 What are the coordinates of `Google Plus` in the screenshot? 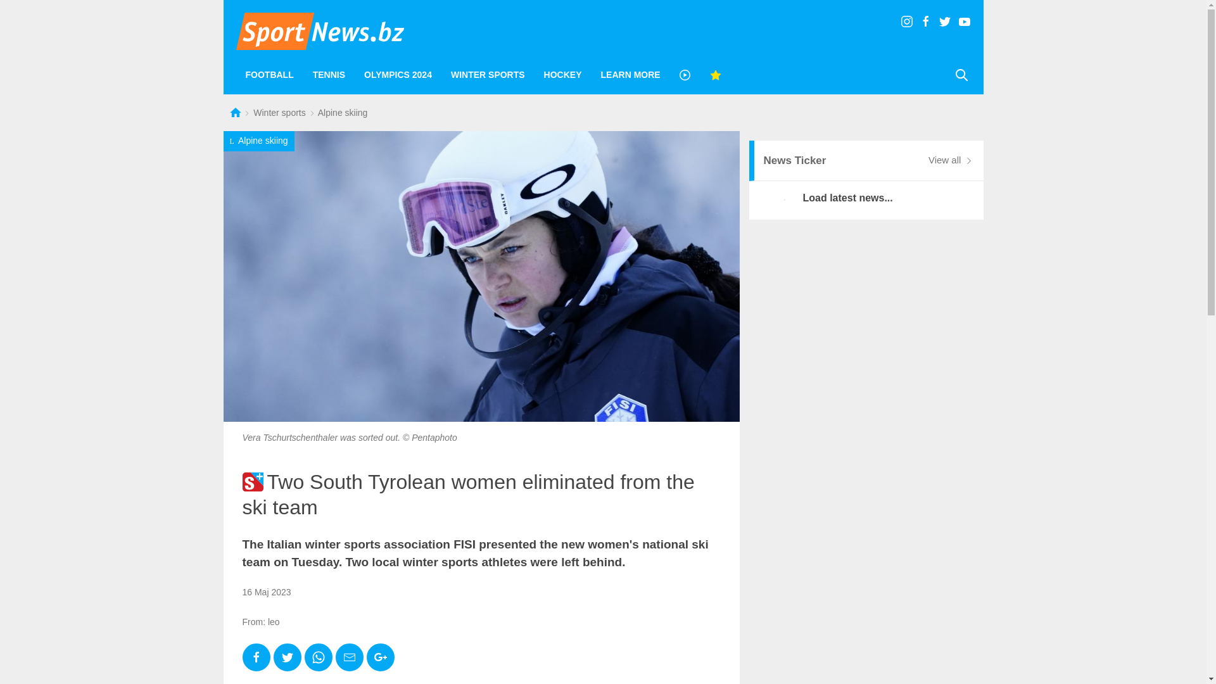 It's located at (380, 657).